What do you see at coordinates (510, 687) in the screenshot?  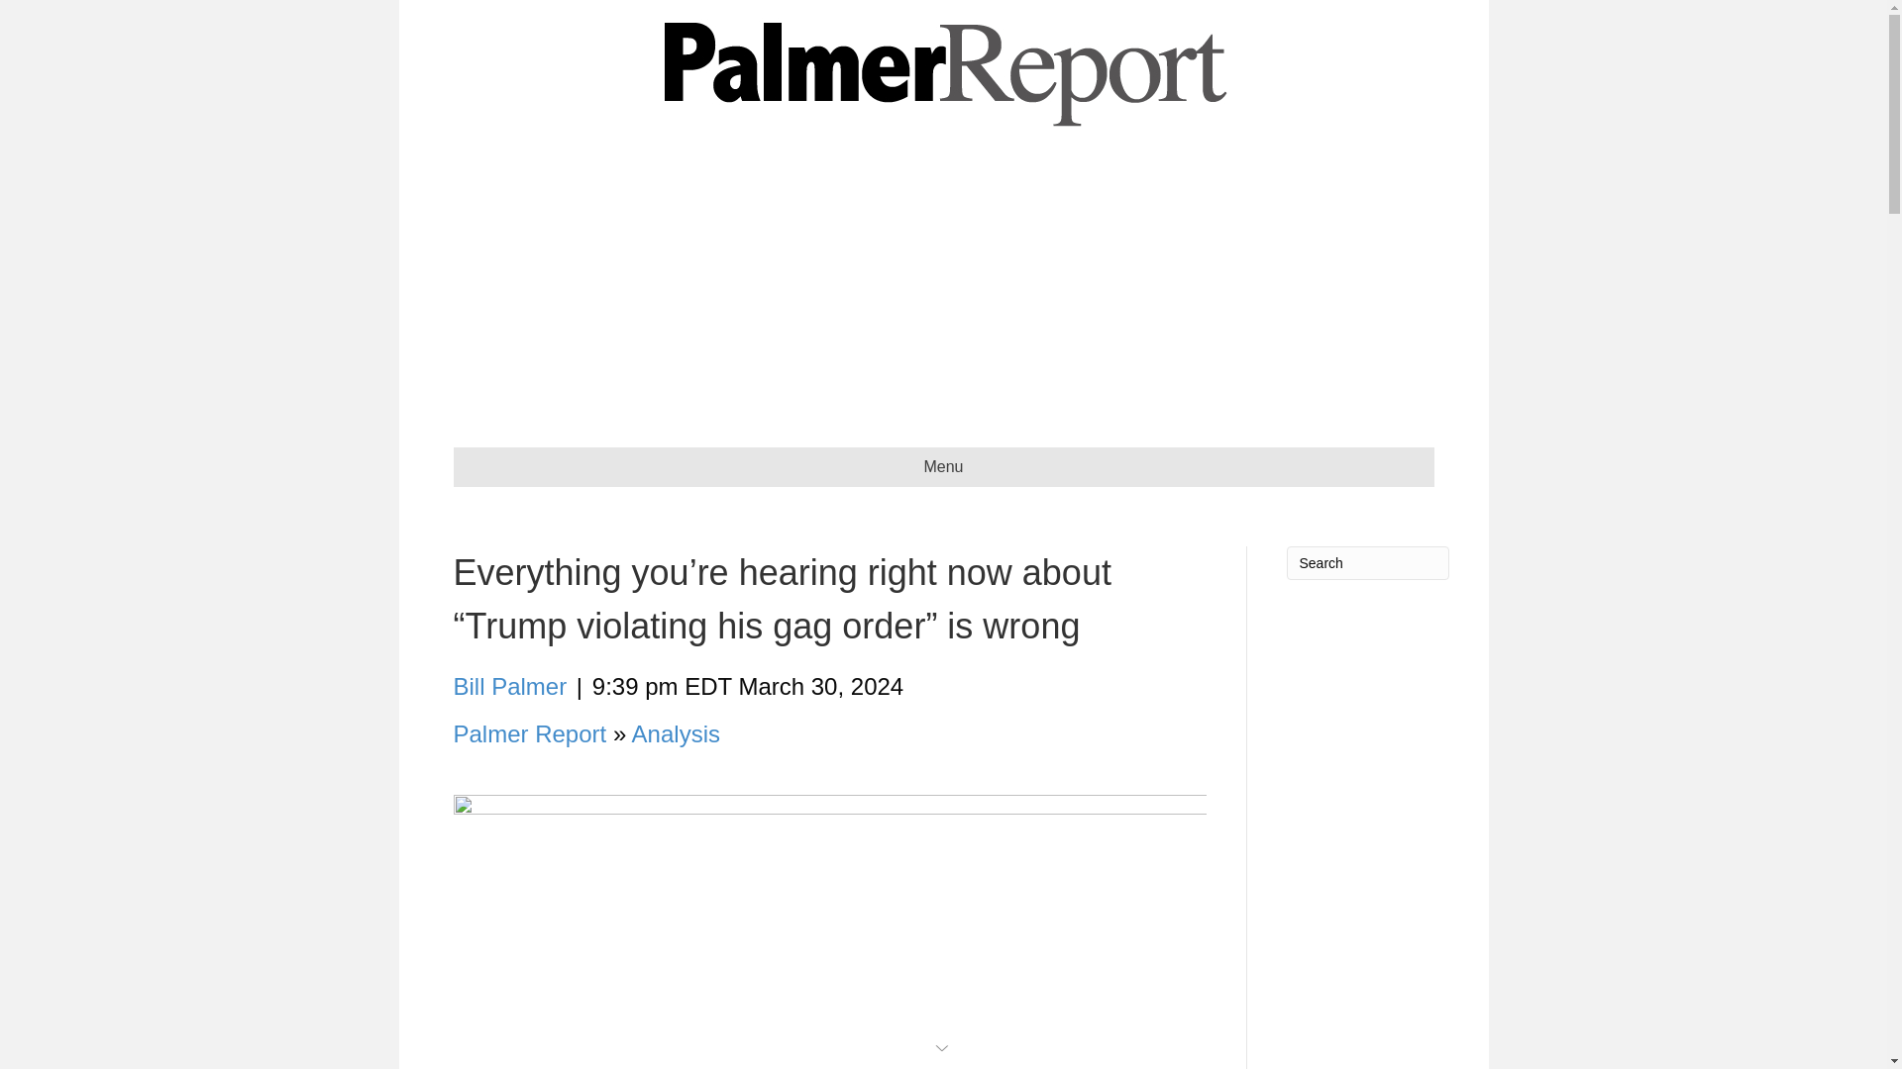 I see `Bill Palmer` at bounding box center [510, 687].